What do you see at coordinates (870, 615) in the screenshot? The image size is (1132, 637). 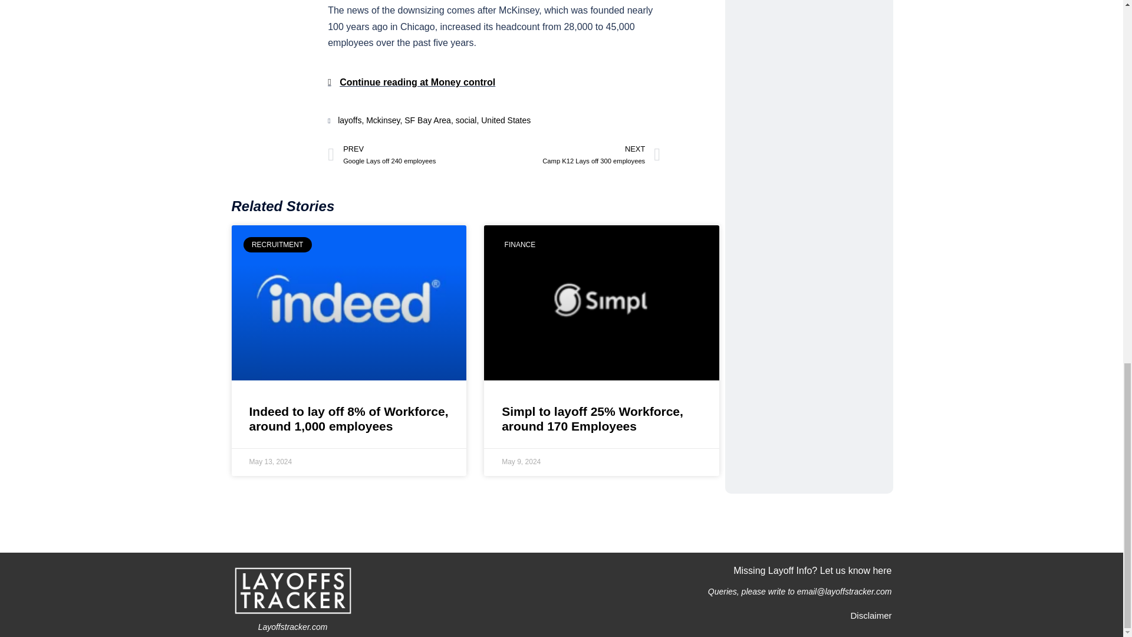 I see `Disclaimer` at bounding box center [870, 615].